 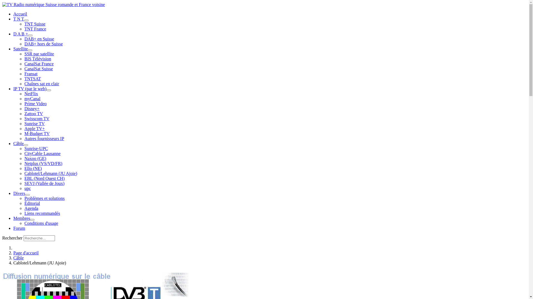 I want to click on Membres, so click(x=22, y=218).